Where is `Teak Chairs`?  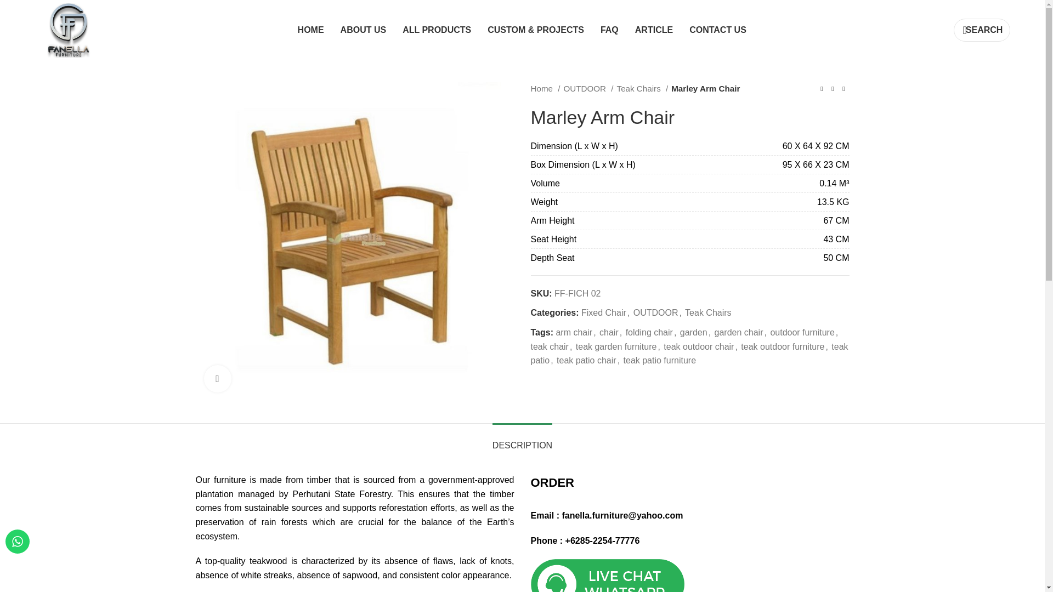 Teak Chairs is located at coordinates (707, 312).